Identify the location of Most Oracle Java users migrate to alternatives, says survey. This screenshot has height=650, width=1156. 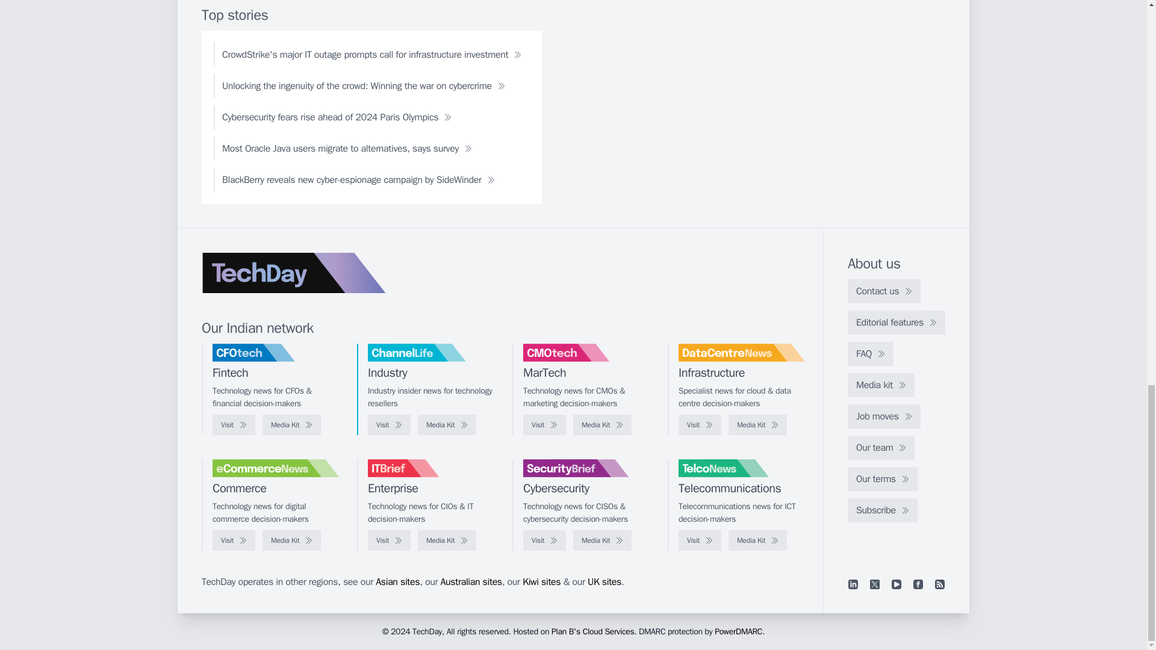
(347, 148).